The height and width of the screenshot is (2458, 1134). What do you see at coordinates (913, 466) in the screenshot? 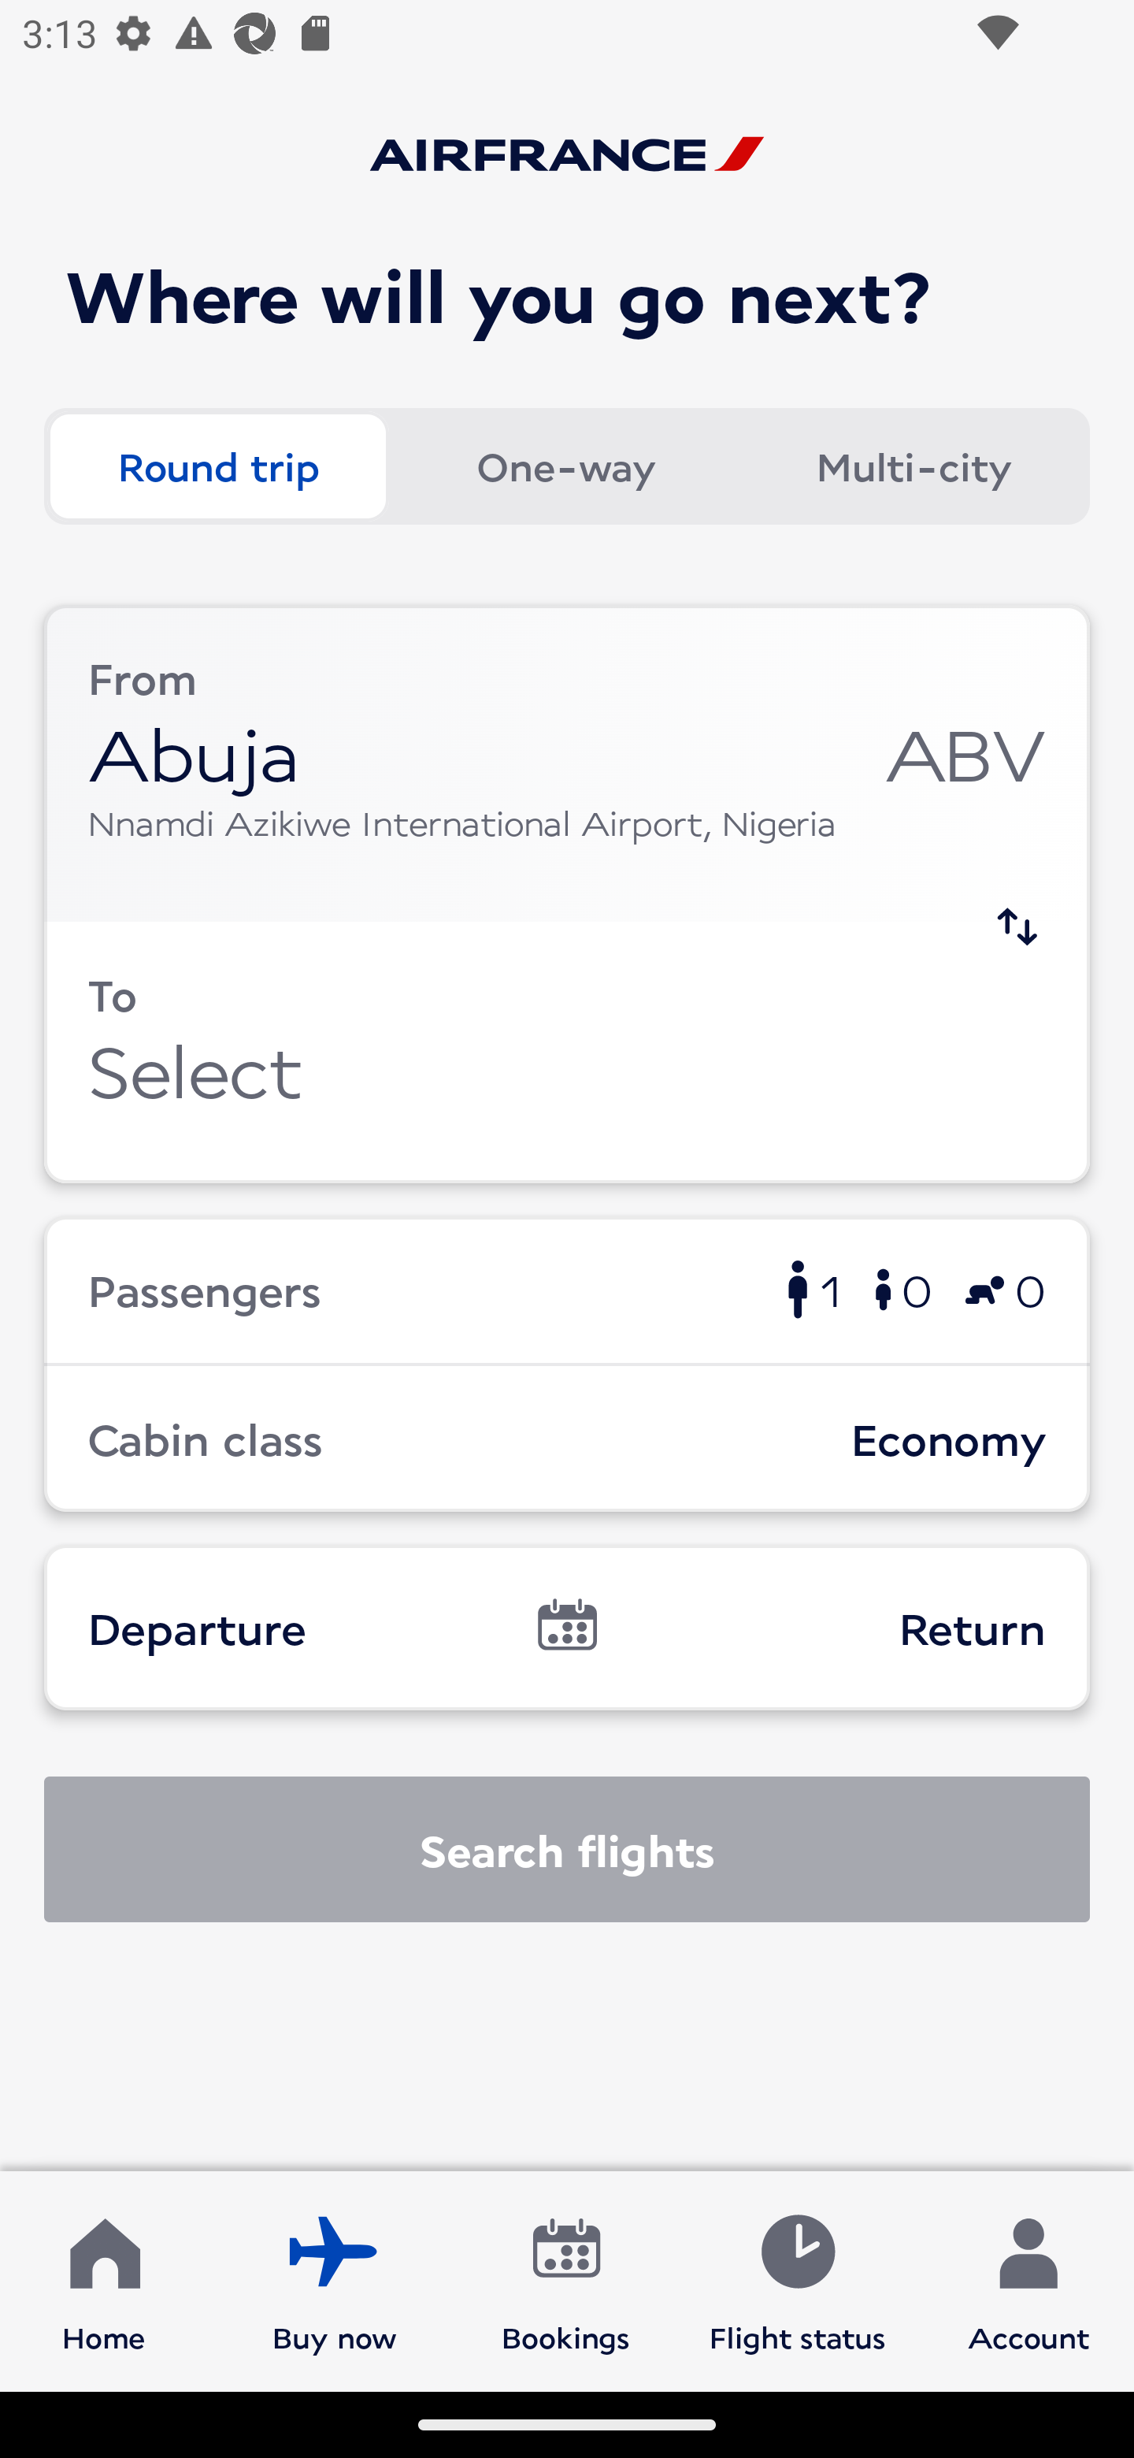
I see `Multi-city` at bounding box center [913, 466].